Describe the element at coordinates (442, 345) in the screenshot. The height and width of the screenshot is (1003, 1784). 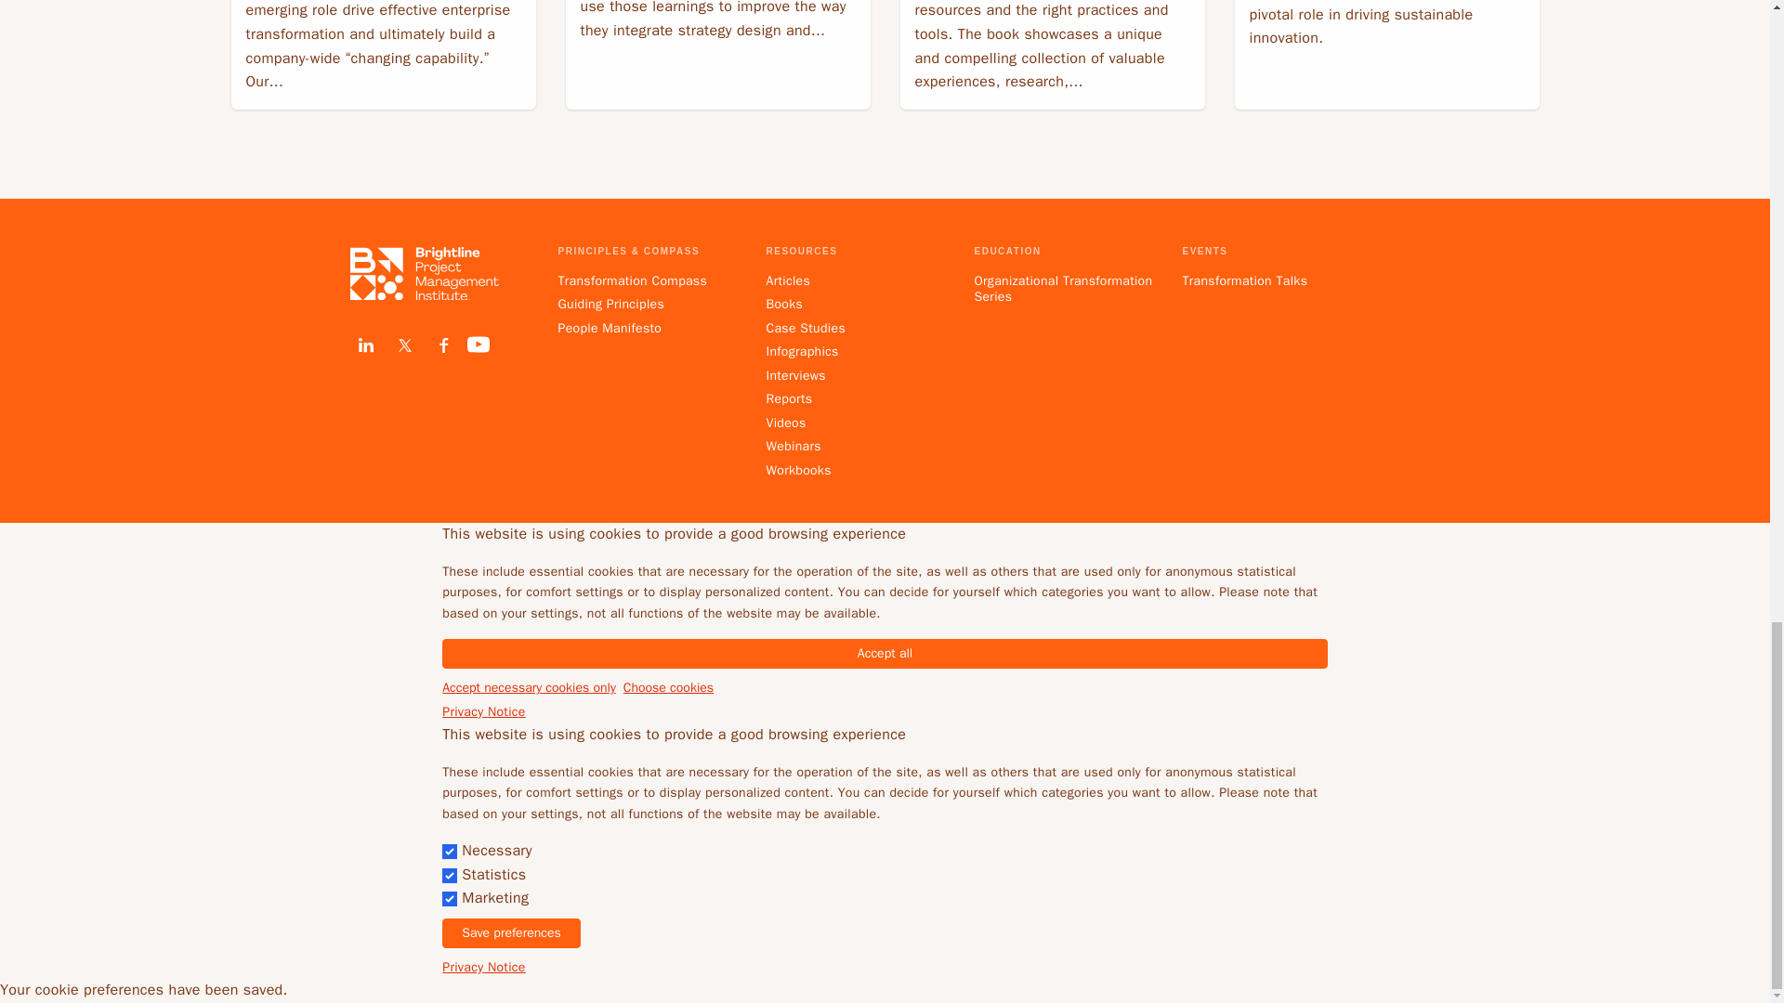
I see `Share on Facebook` at that location.